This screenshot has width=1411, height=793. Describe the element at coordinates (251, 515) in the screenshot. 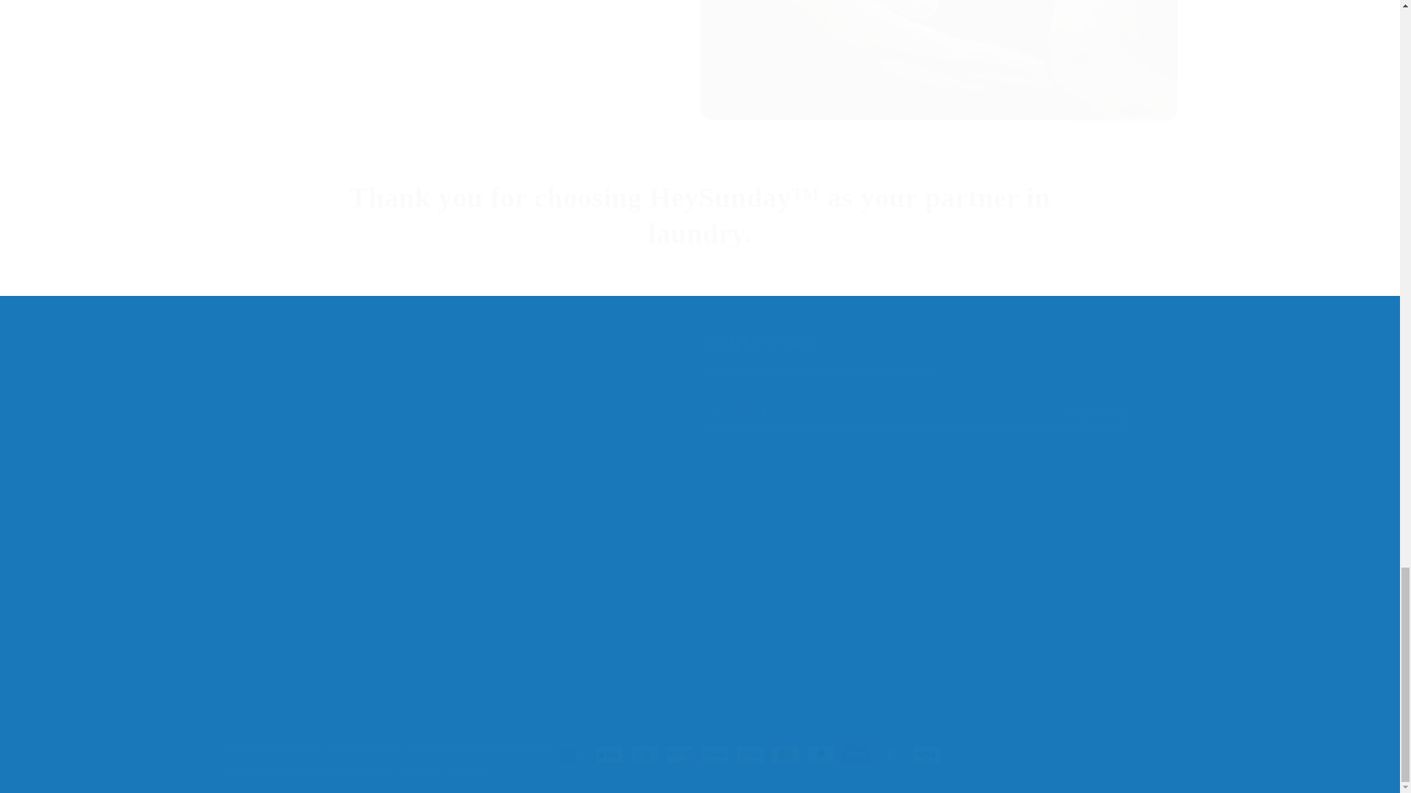

I see `Help Center` at that location.